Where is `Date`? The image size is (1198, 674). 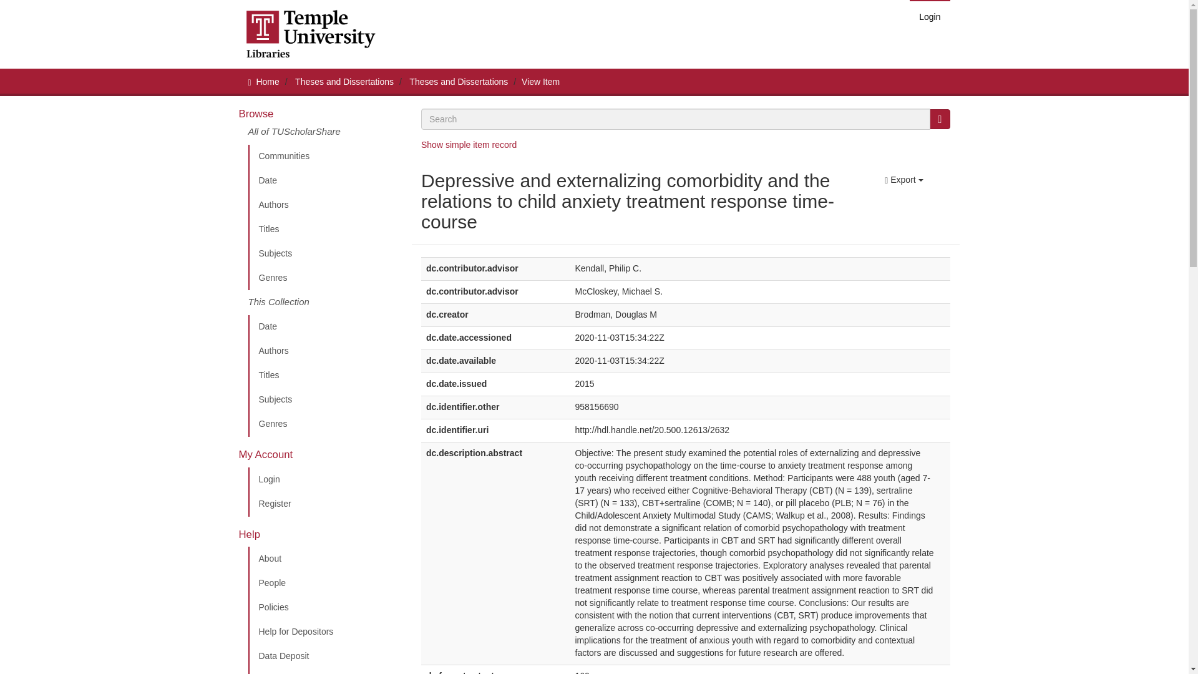 Date is located at coordinates (325, 181).